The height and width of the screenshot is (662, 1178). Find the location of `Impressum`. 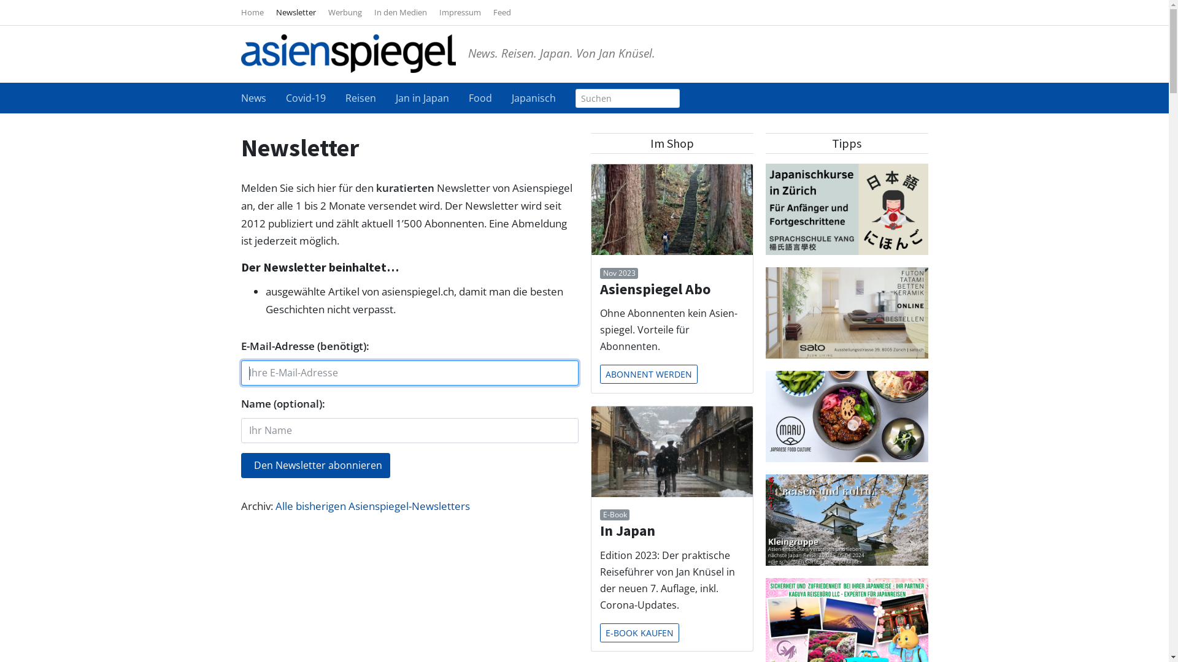

Impressum is located at coordinates (466, 12).